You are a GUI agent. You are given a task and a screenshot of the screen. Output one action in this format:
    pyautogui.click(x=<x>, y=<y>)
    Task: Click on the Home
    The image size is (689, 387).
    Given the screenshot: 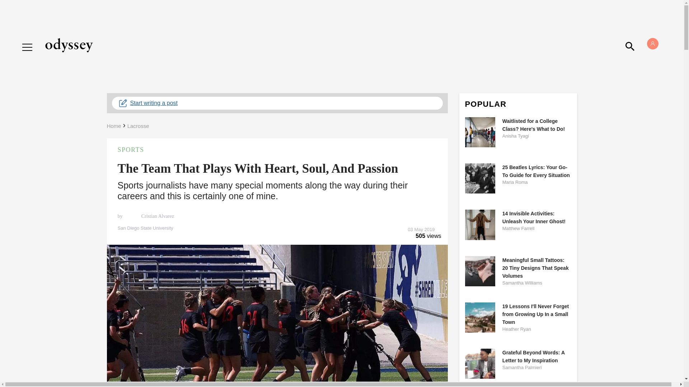 What is the action you would take?
    pyautogui.click(x=114, y=126)
    